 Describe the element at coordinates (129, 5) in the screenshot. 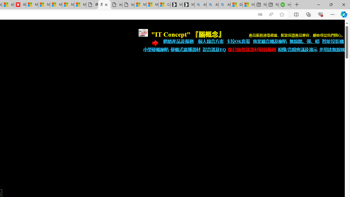

I see `itconcepthk.com/projector_solutions.mp4` at that location.